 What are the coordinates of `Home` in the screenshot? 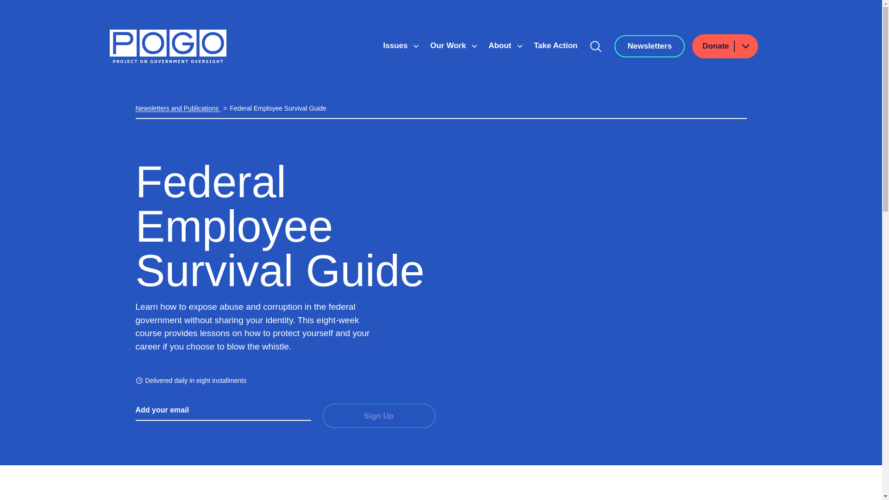 It's located at (168, 46).